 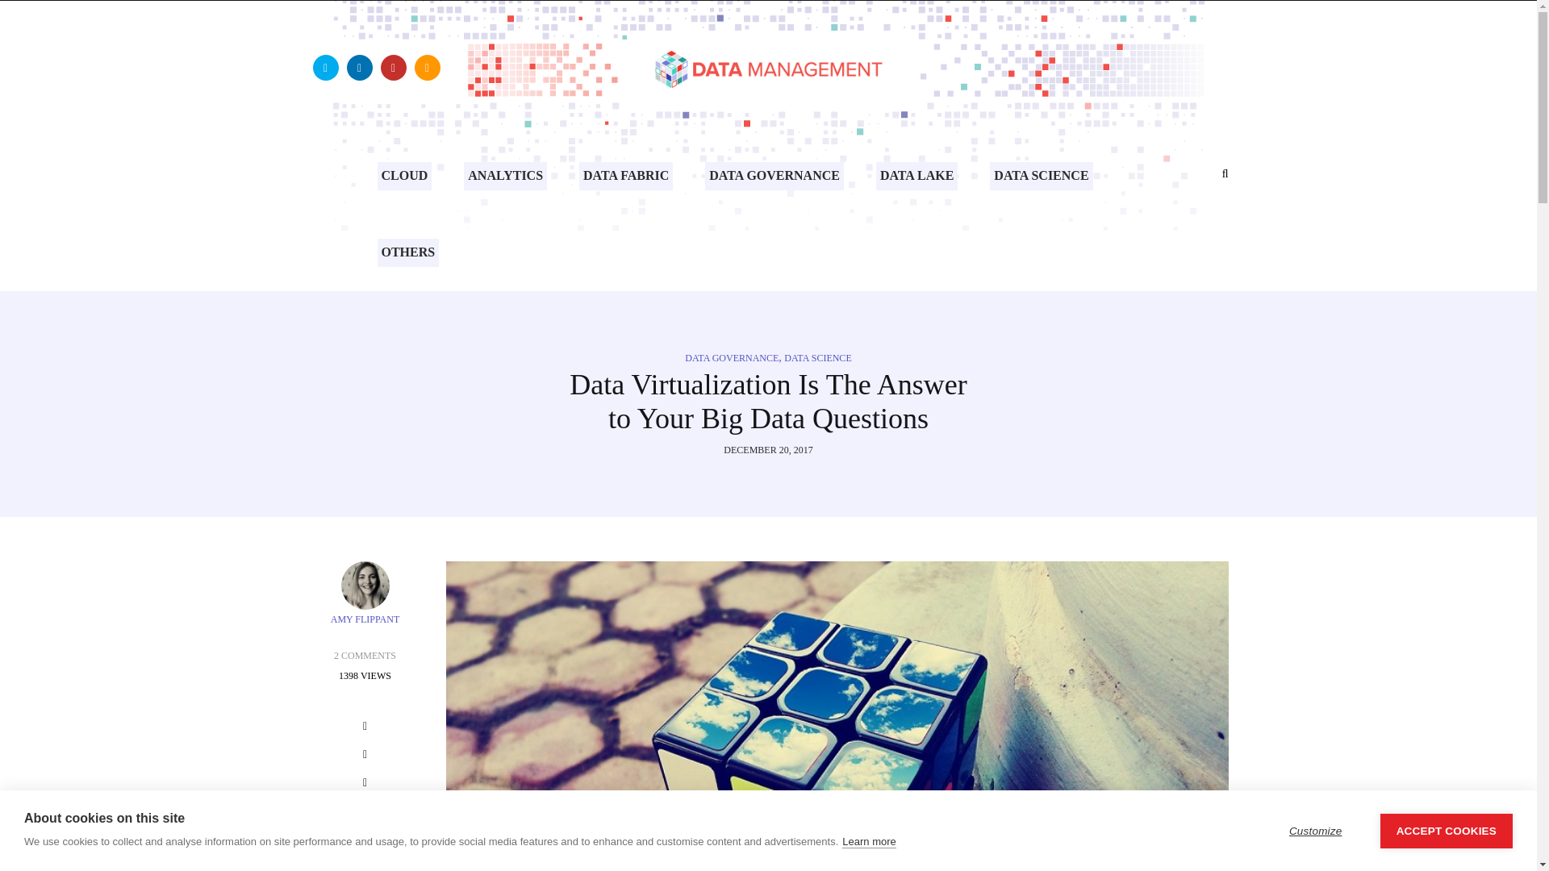 What do you see at coordinates (365, 813) in the screenshot?
I see `Pin this` at bounding box center [365, 813].